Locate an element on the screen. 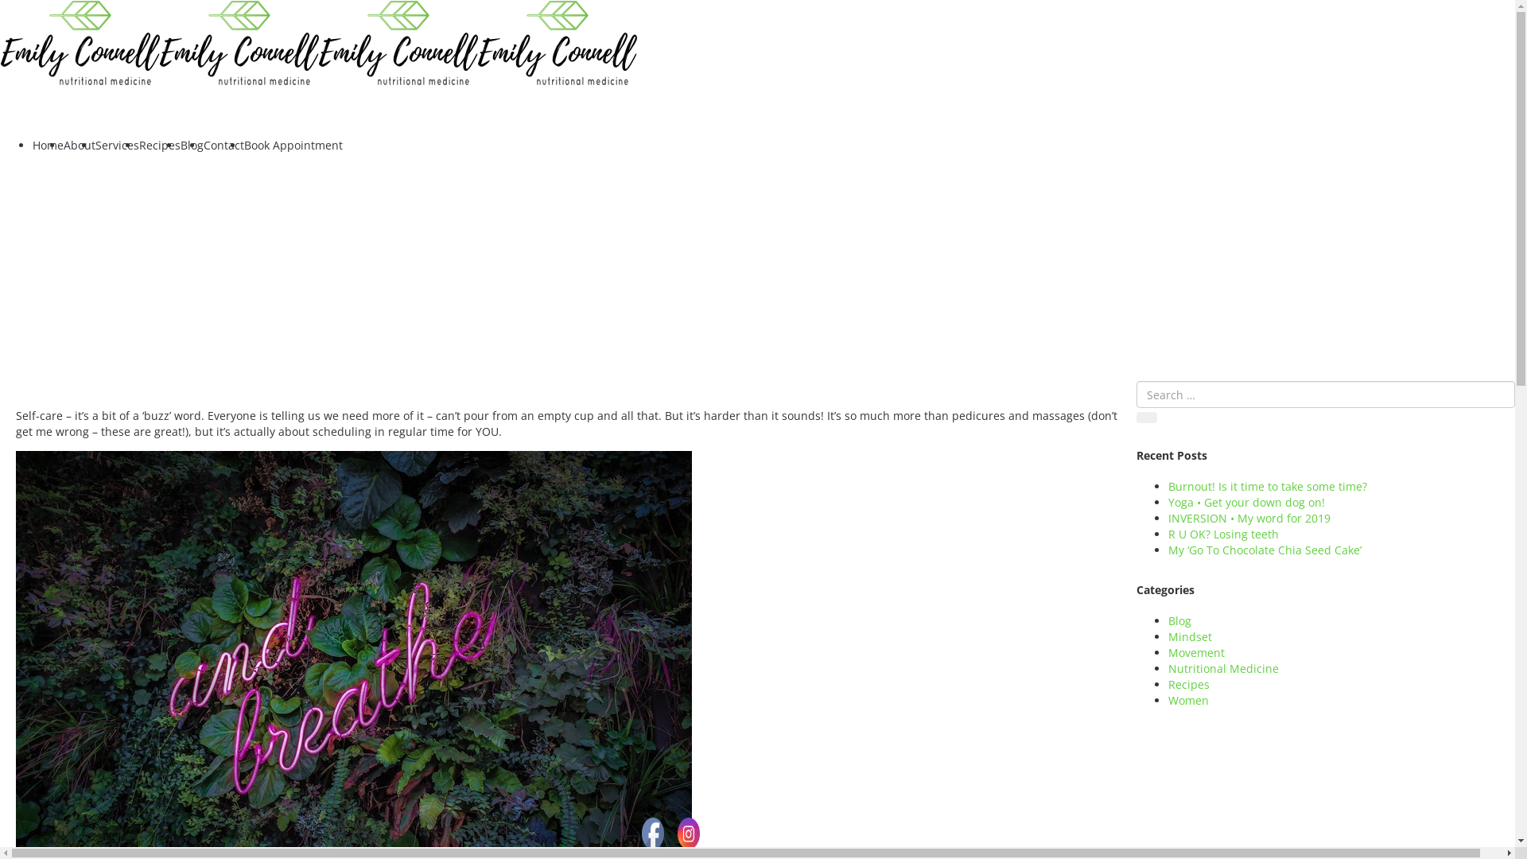  Blog is located at coordinates (1180, 620).